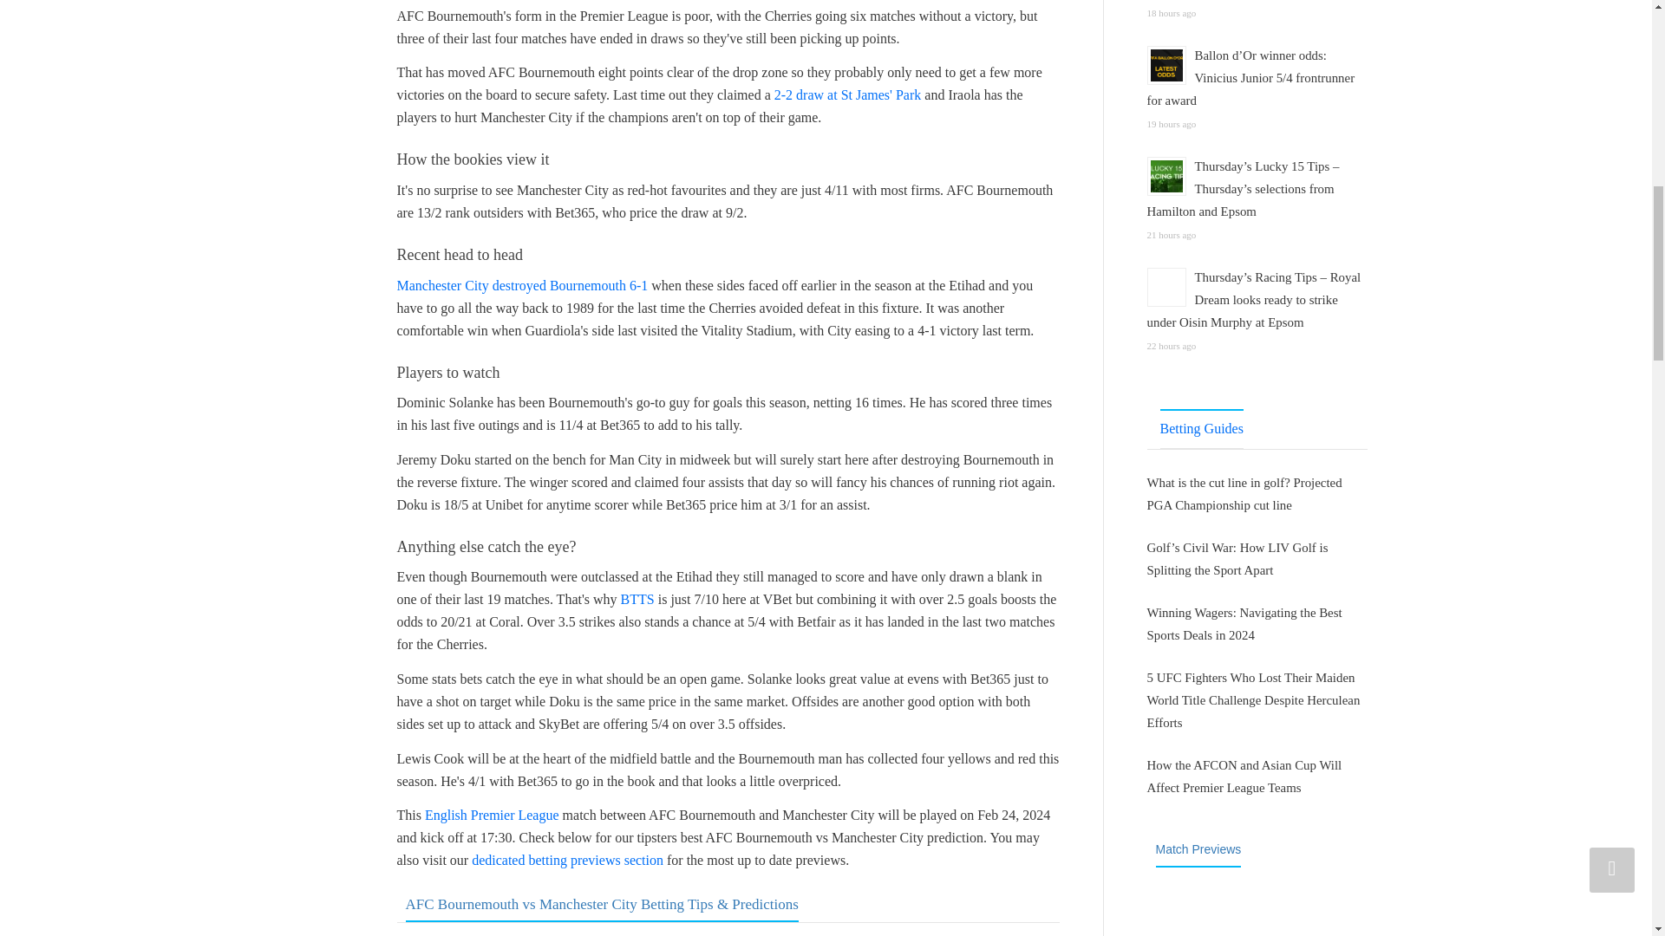 This screenshot has width=1665, height=936. I want to click on BTTS, so click(637, 598).